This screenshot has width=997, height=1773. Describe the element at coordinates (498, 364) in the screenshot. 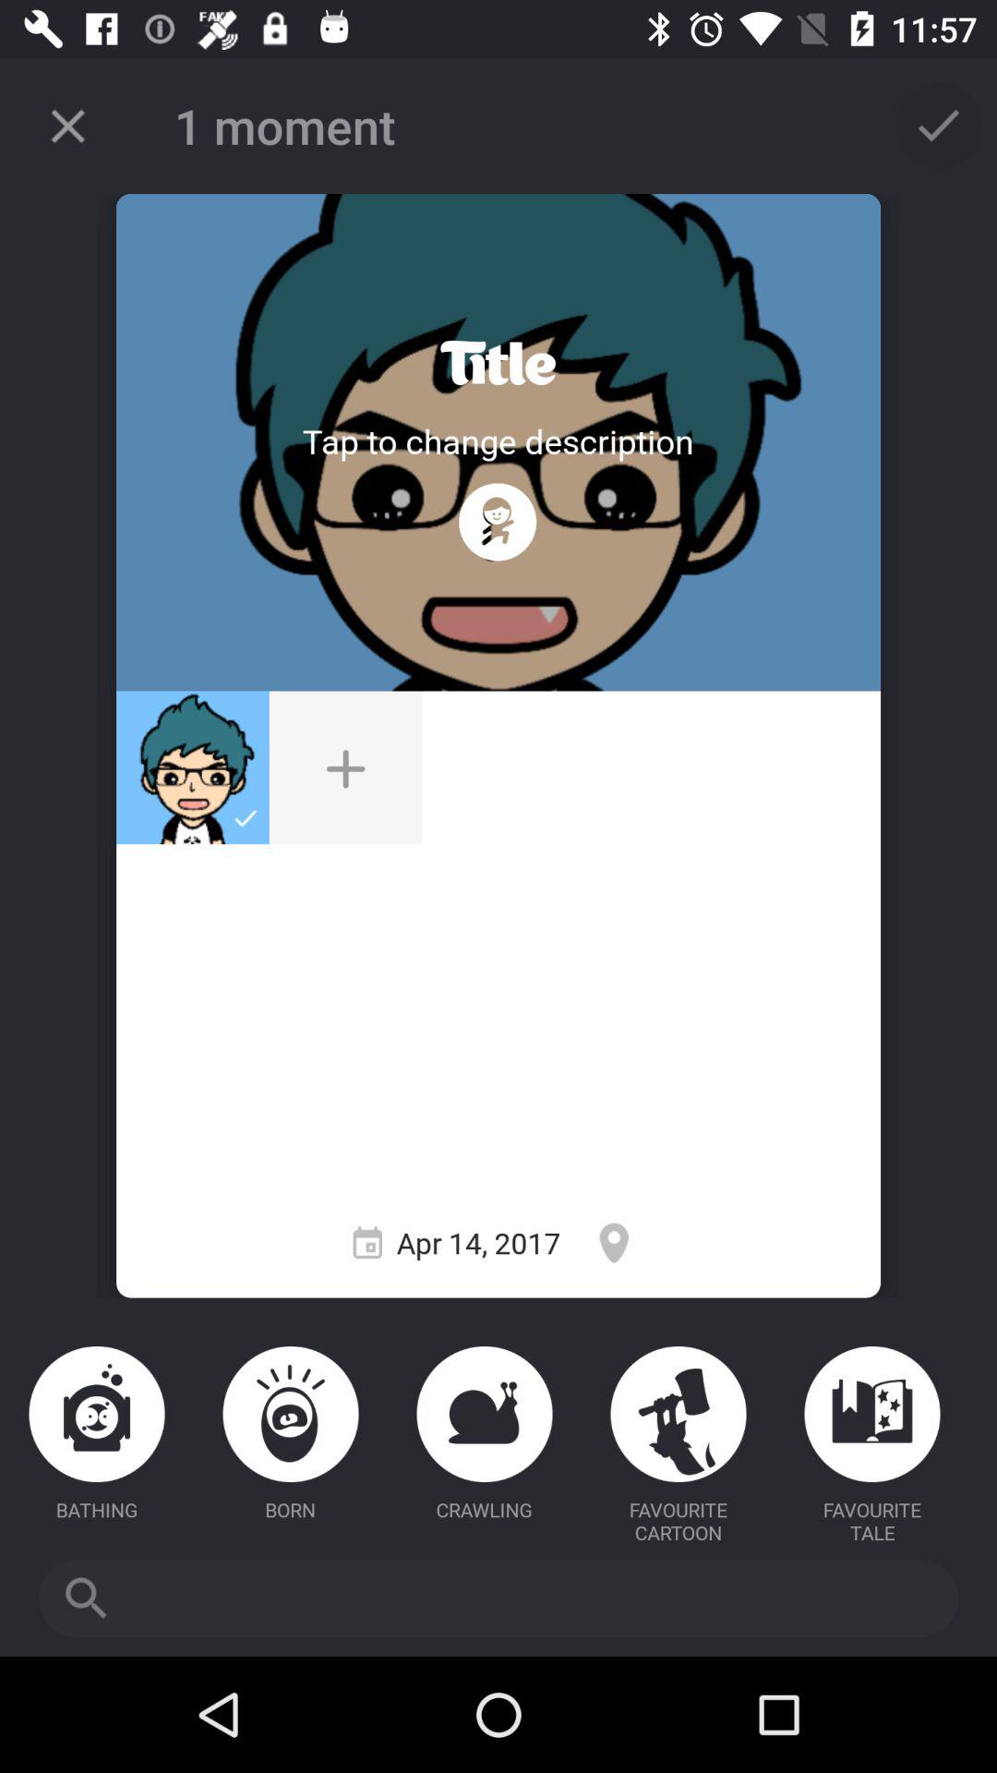

I see `go to toggle` at that location.